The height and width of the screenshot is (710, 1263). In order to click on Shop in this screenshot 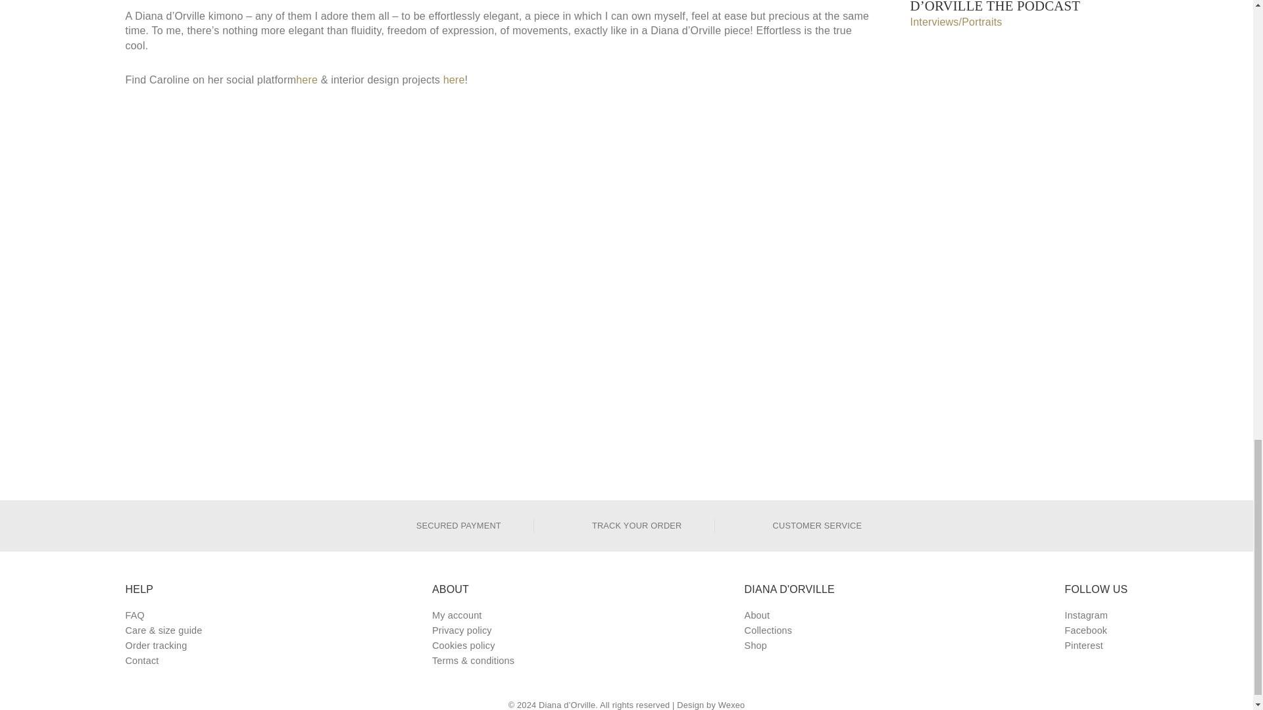, I will do `click(789, 646)`.